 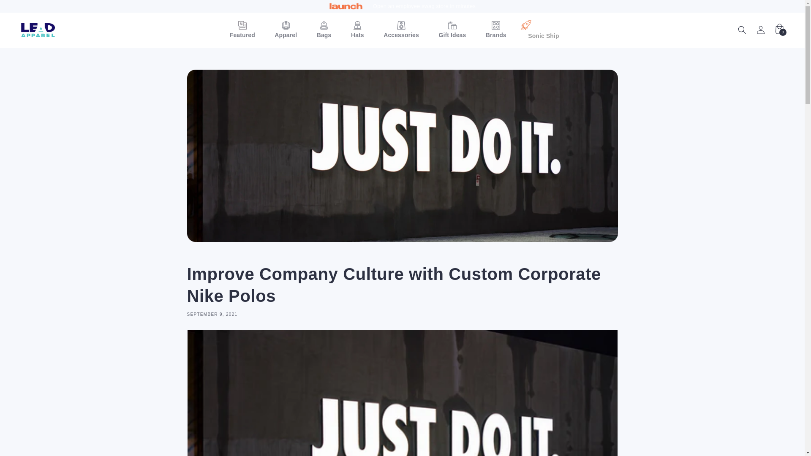 I want to click on Skip to content, so click(x=25, y=10).